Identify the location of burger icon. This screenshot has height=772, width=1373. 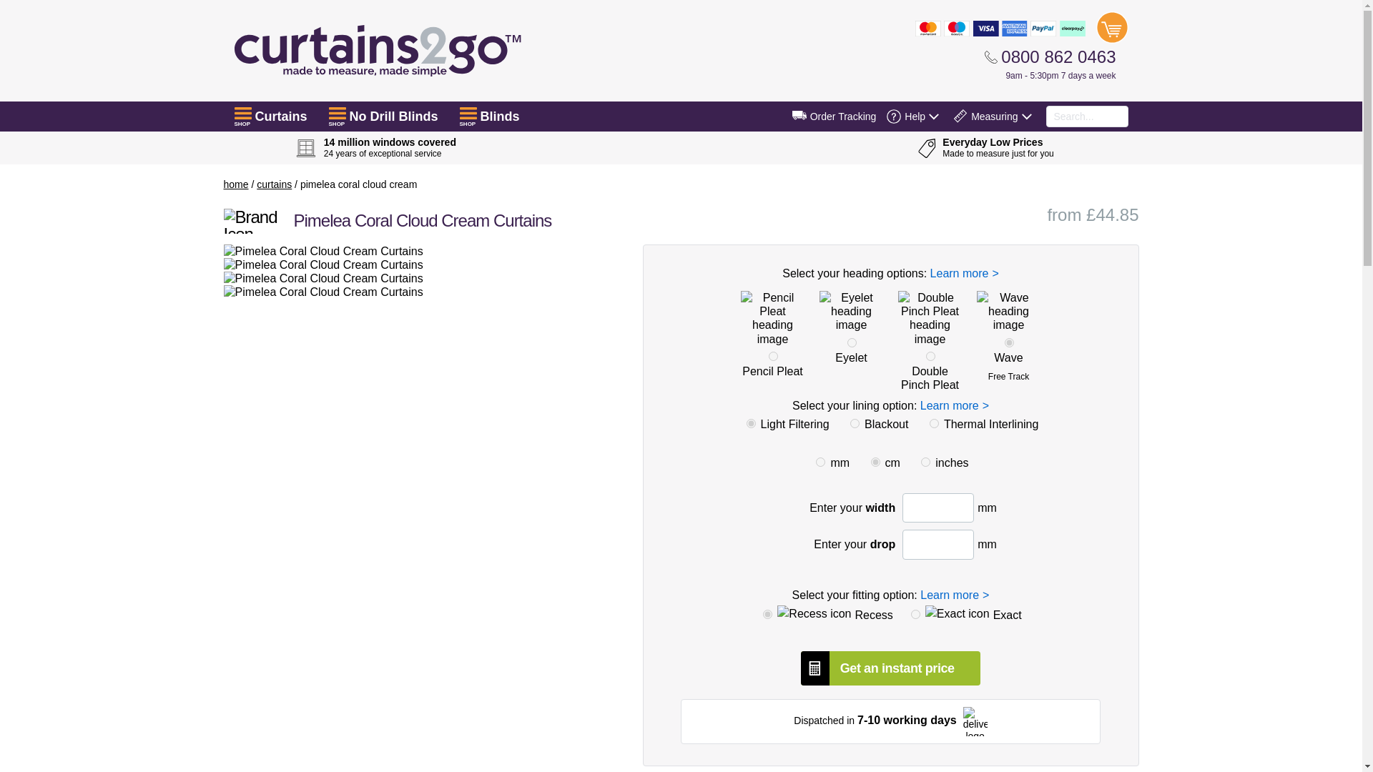
(468, 113).